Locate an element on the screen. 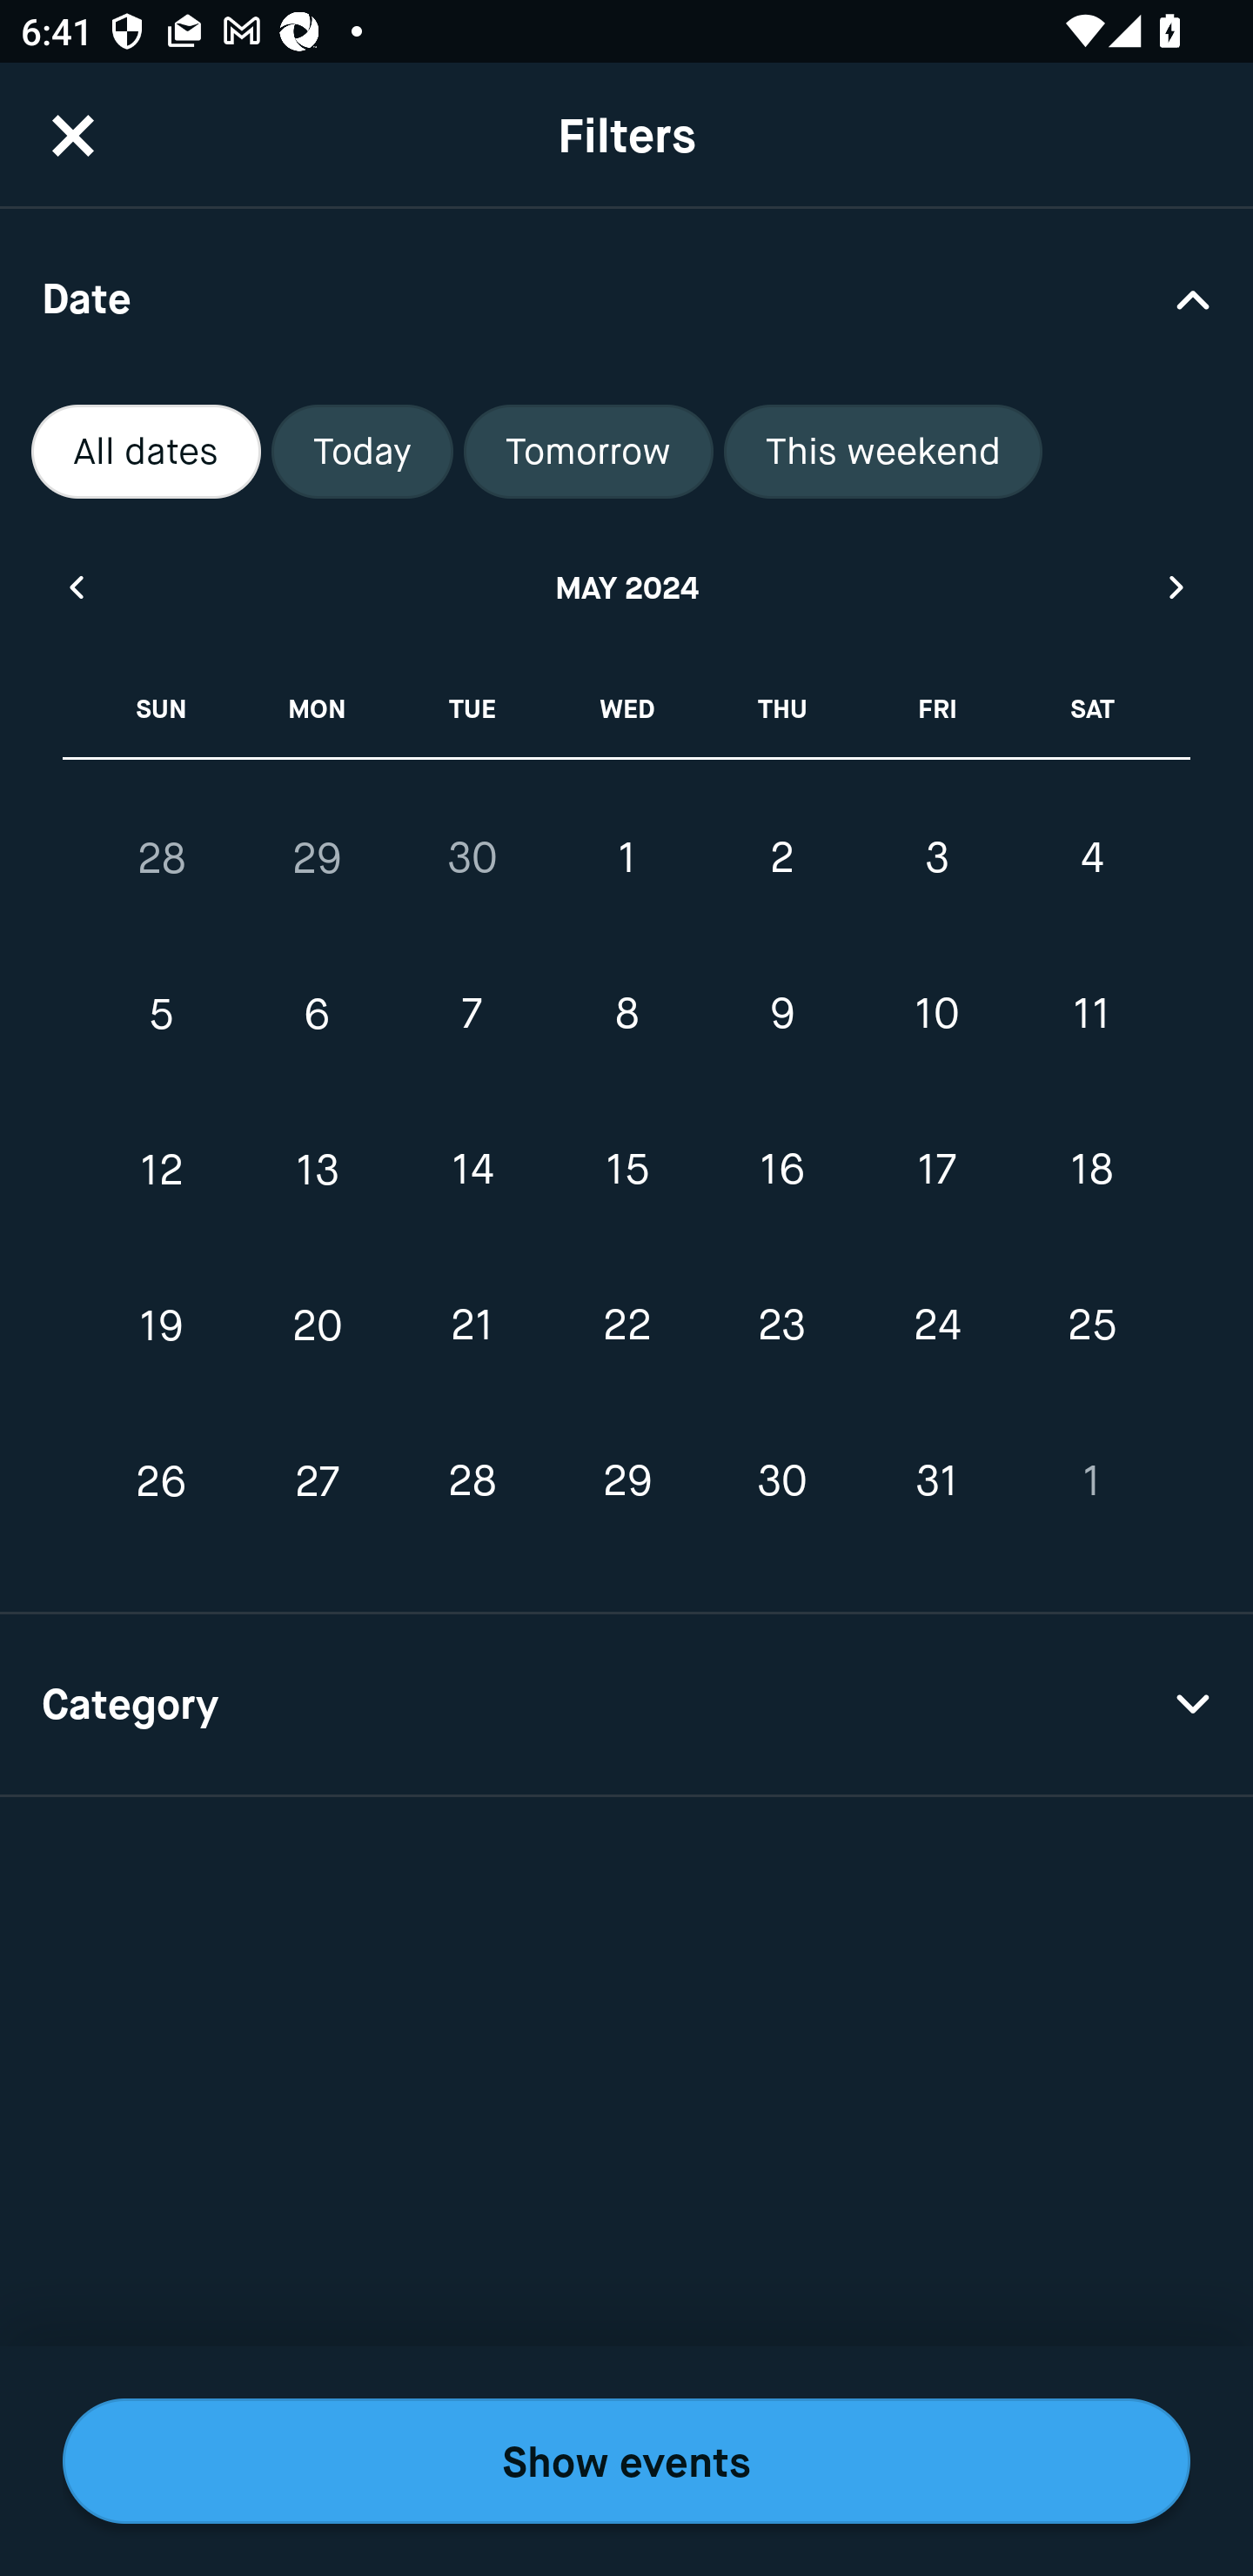  24 is located at coordinates (936, 1325).